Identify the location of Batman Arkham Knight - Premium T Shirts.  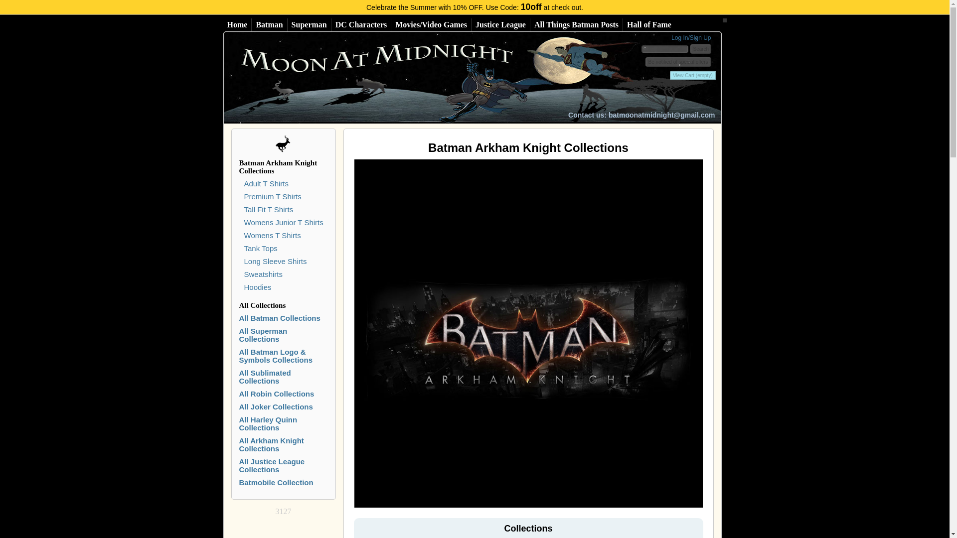
(272, 196).